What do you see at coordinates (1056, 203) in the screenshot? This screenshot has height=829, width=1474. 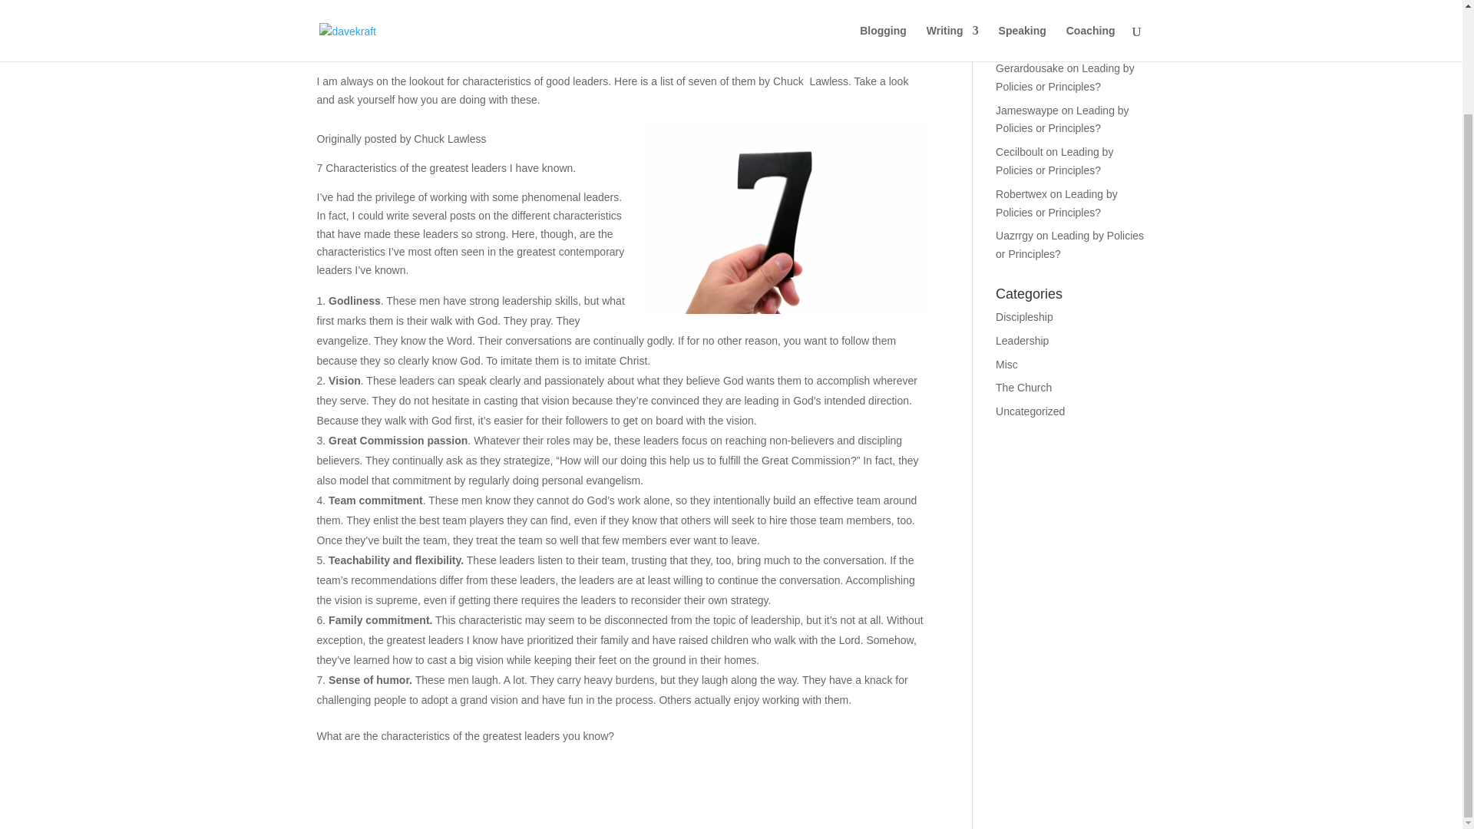 I see `Leading by Policies or Principles?` at bounding box center [1056, 203].